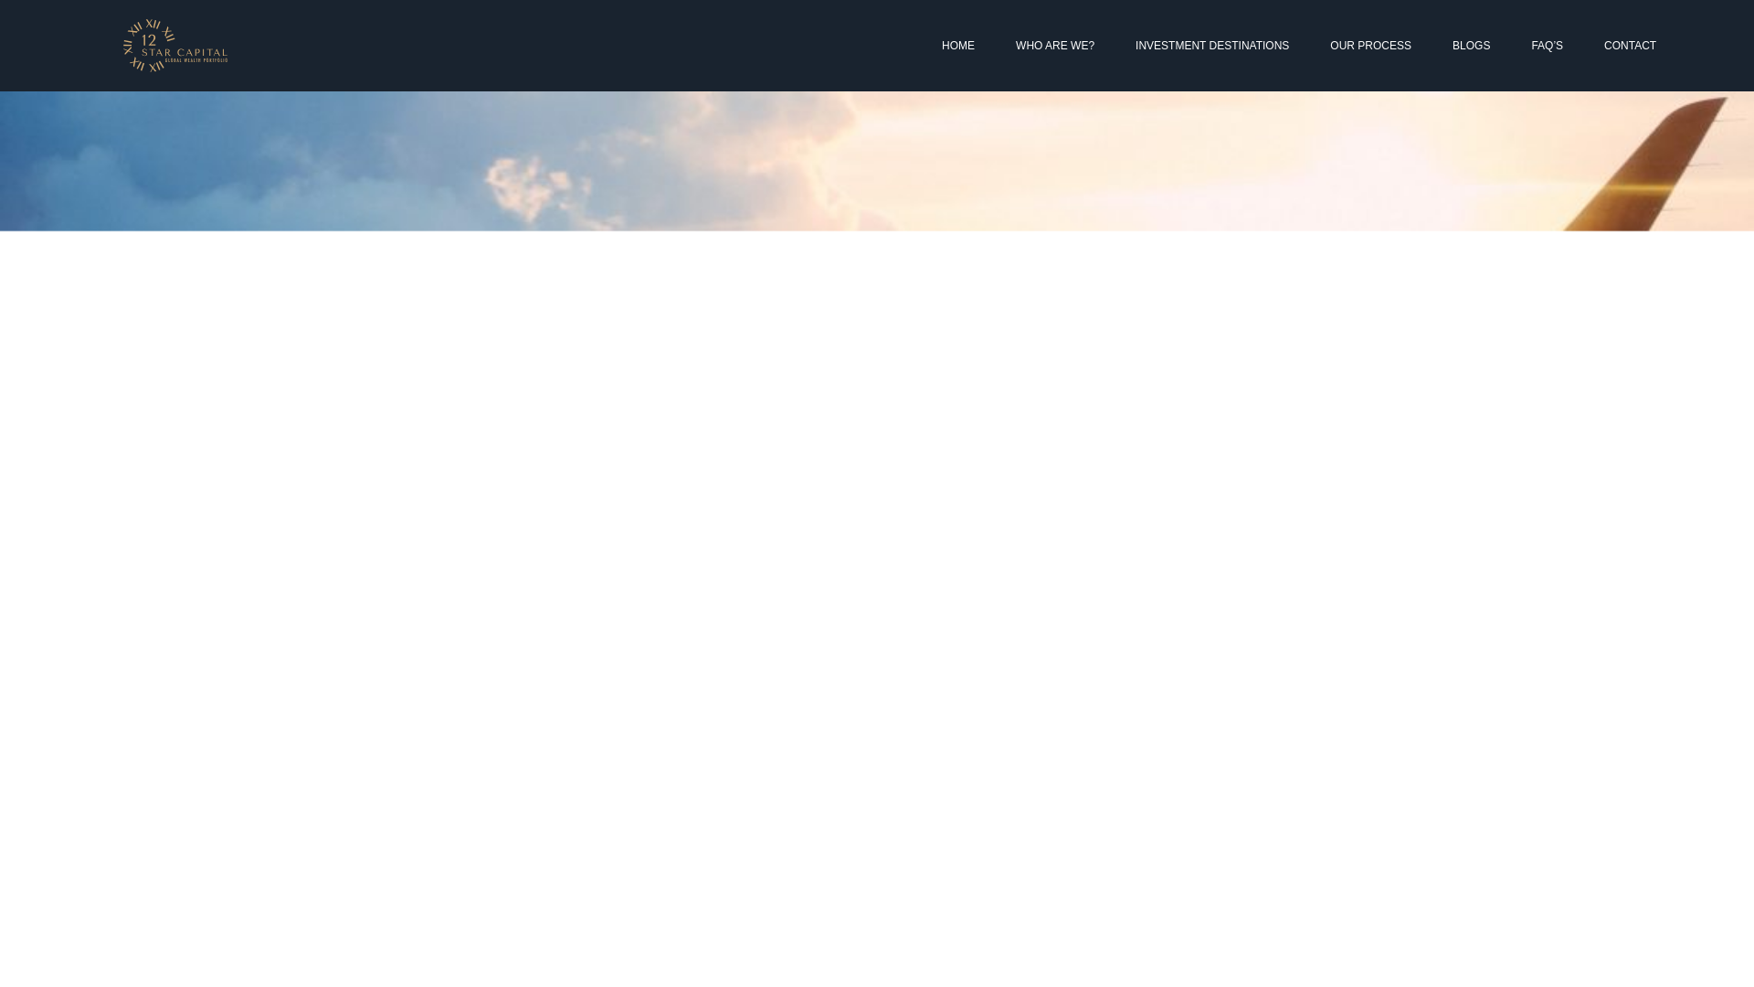  I want to click on WHO ARE WE?, so click(1054, 46).